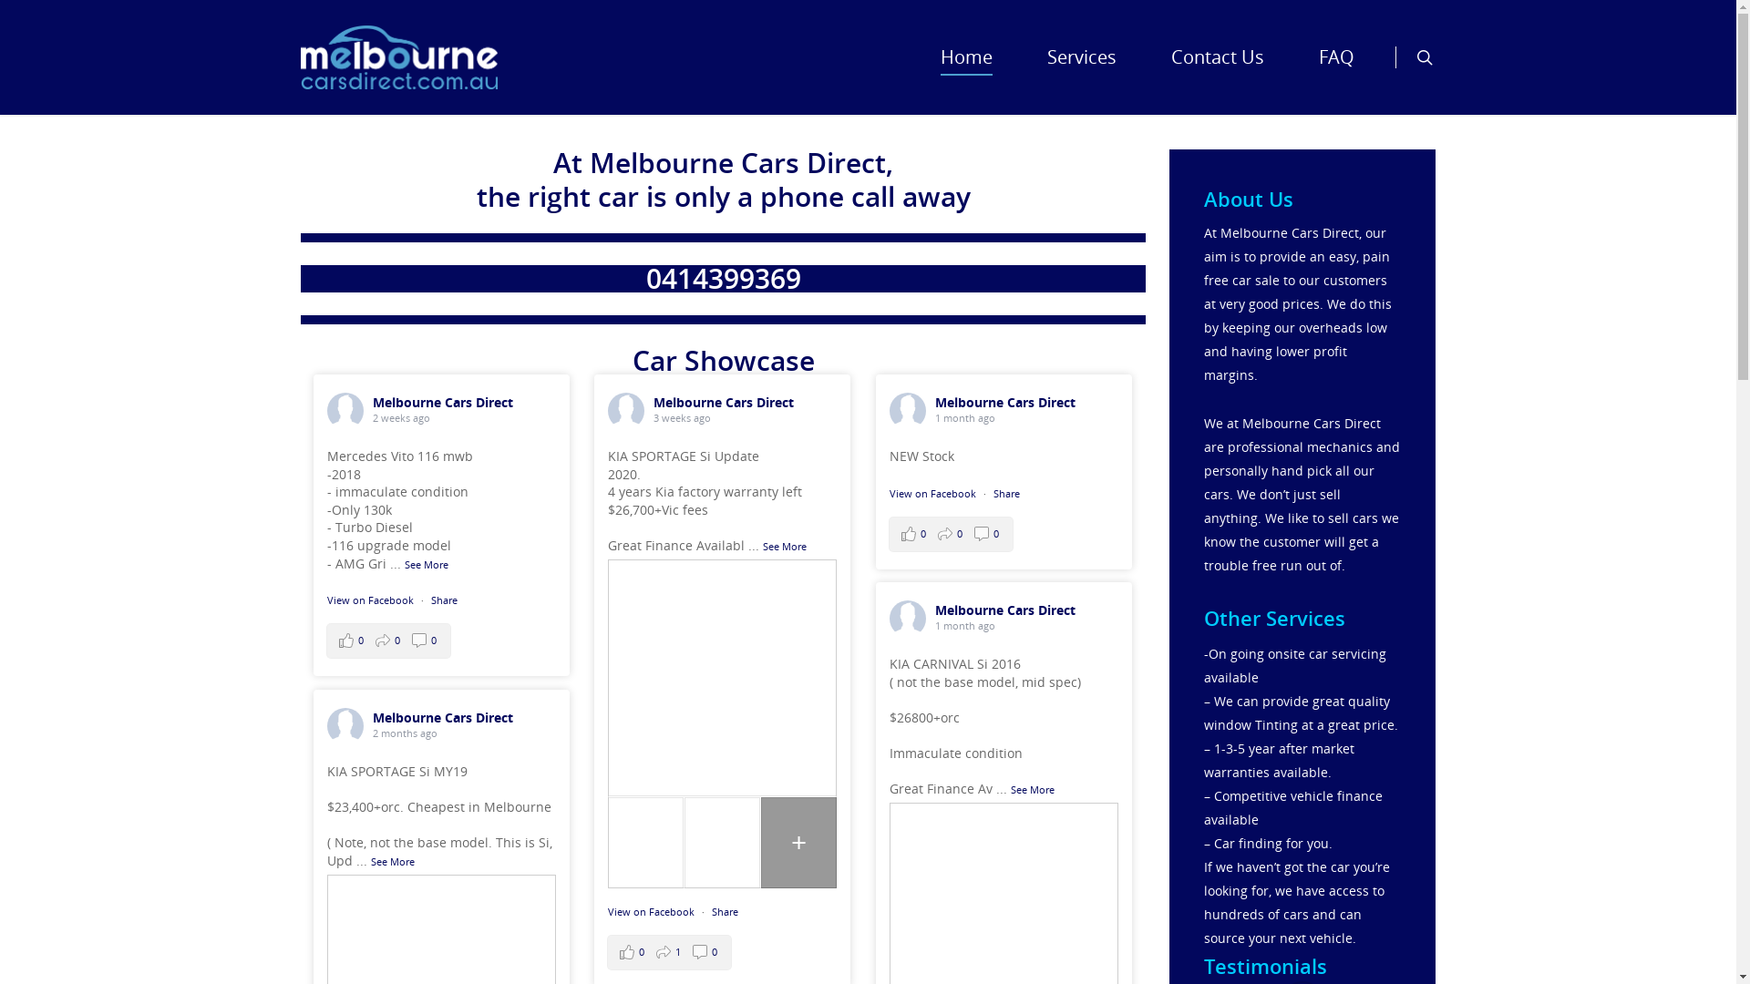 The width and height of the screenshot is (1750, 984). What do you see at coordinates (726, 911) in the screenshot?
I see `Share` at bounding box center [726, 911].